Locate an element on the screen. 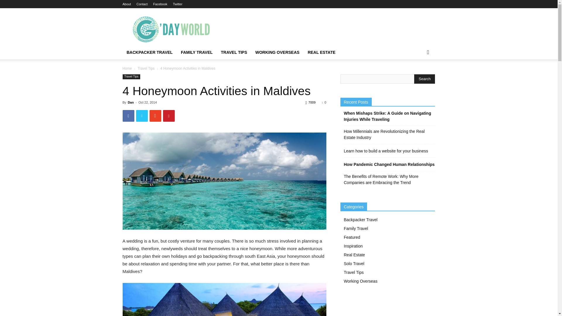  Dan is located at coordinates (131, 102).